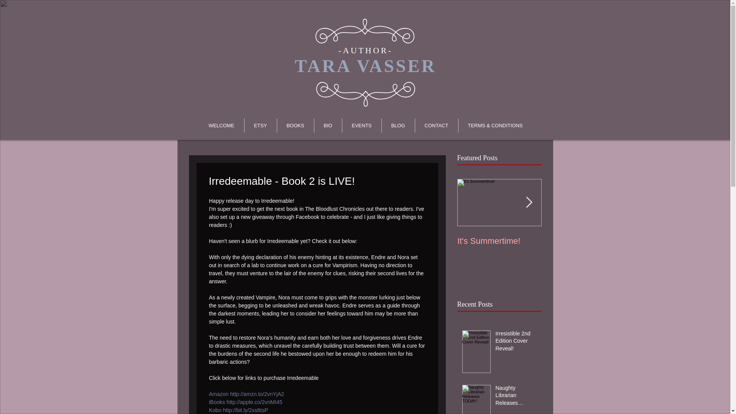  Describe the element at coordinates (366, 50) in the screenshot. I see `-AUTHOR-` at that location.